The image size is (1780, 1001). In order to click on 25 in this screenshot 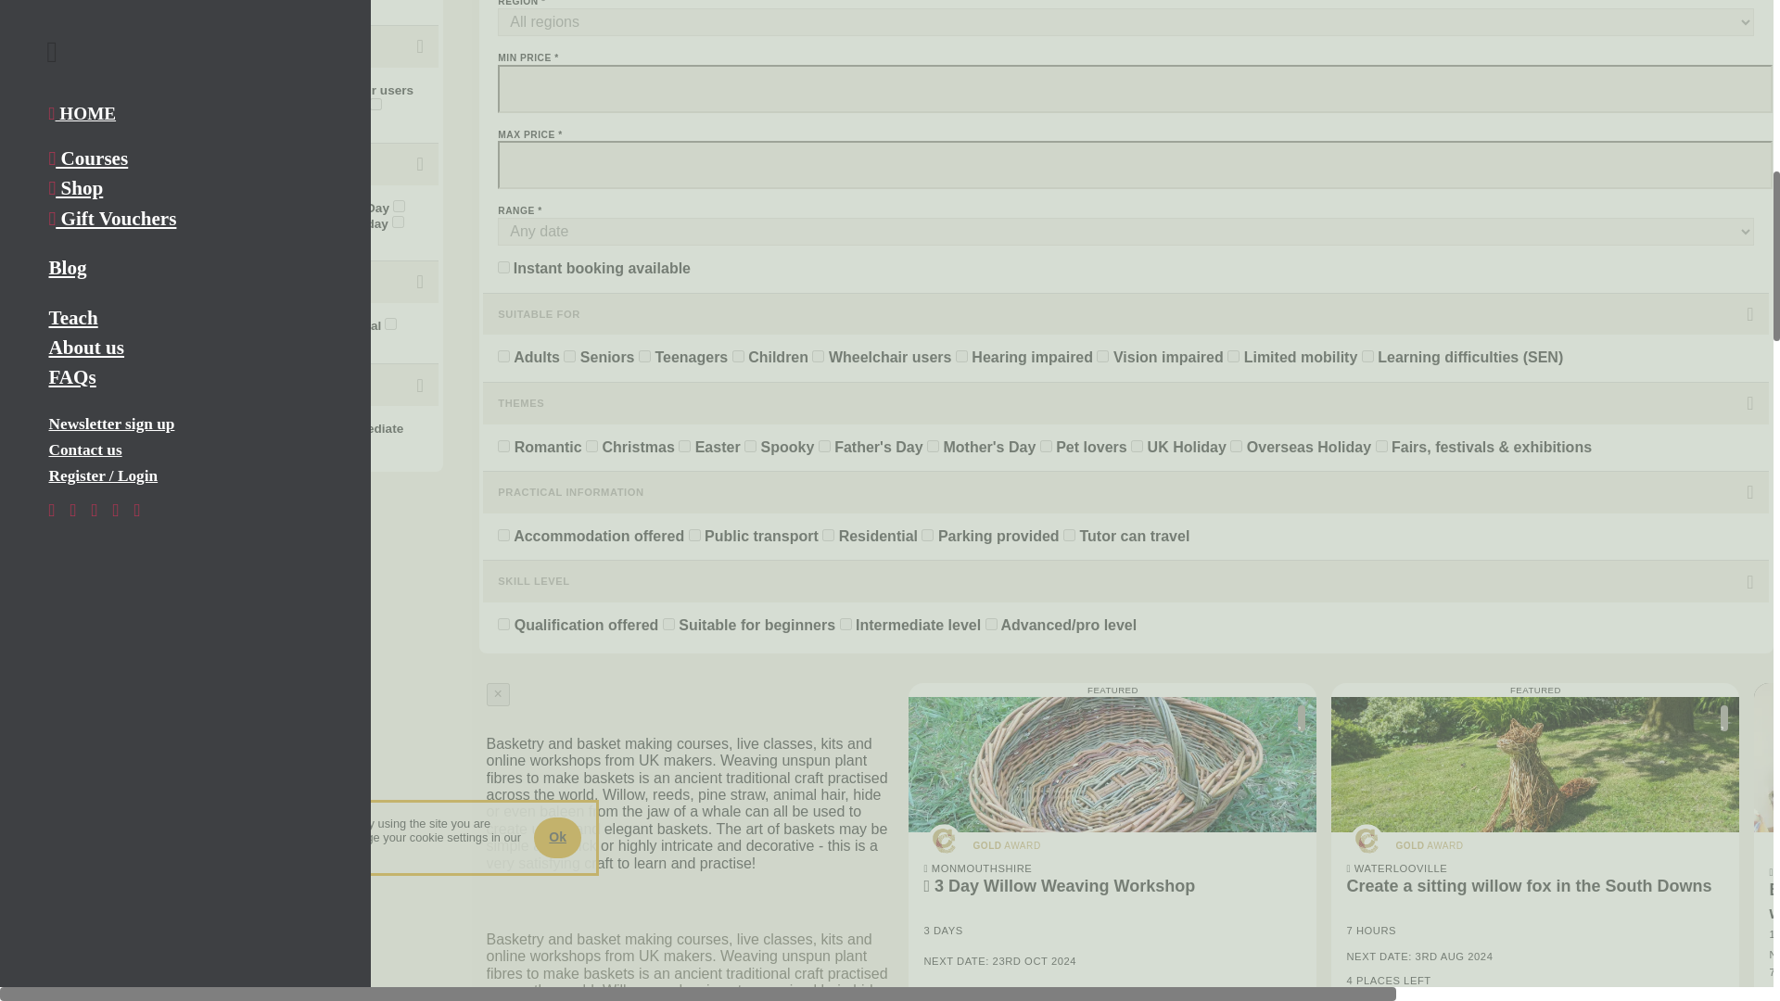, I will do `click(26, 104)`.